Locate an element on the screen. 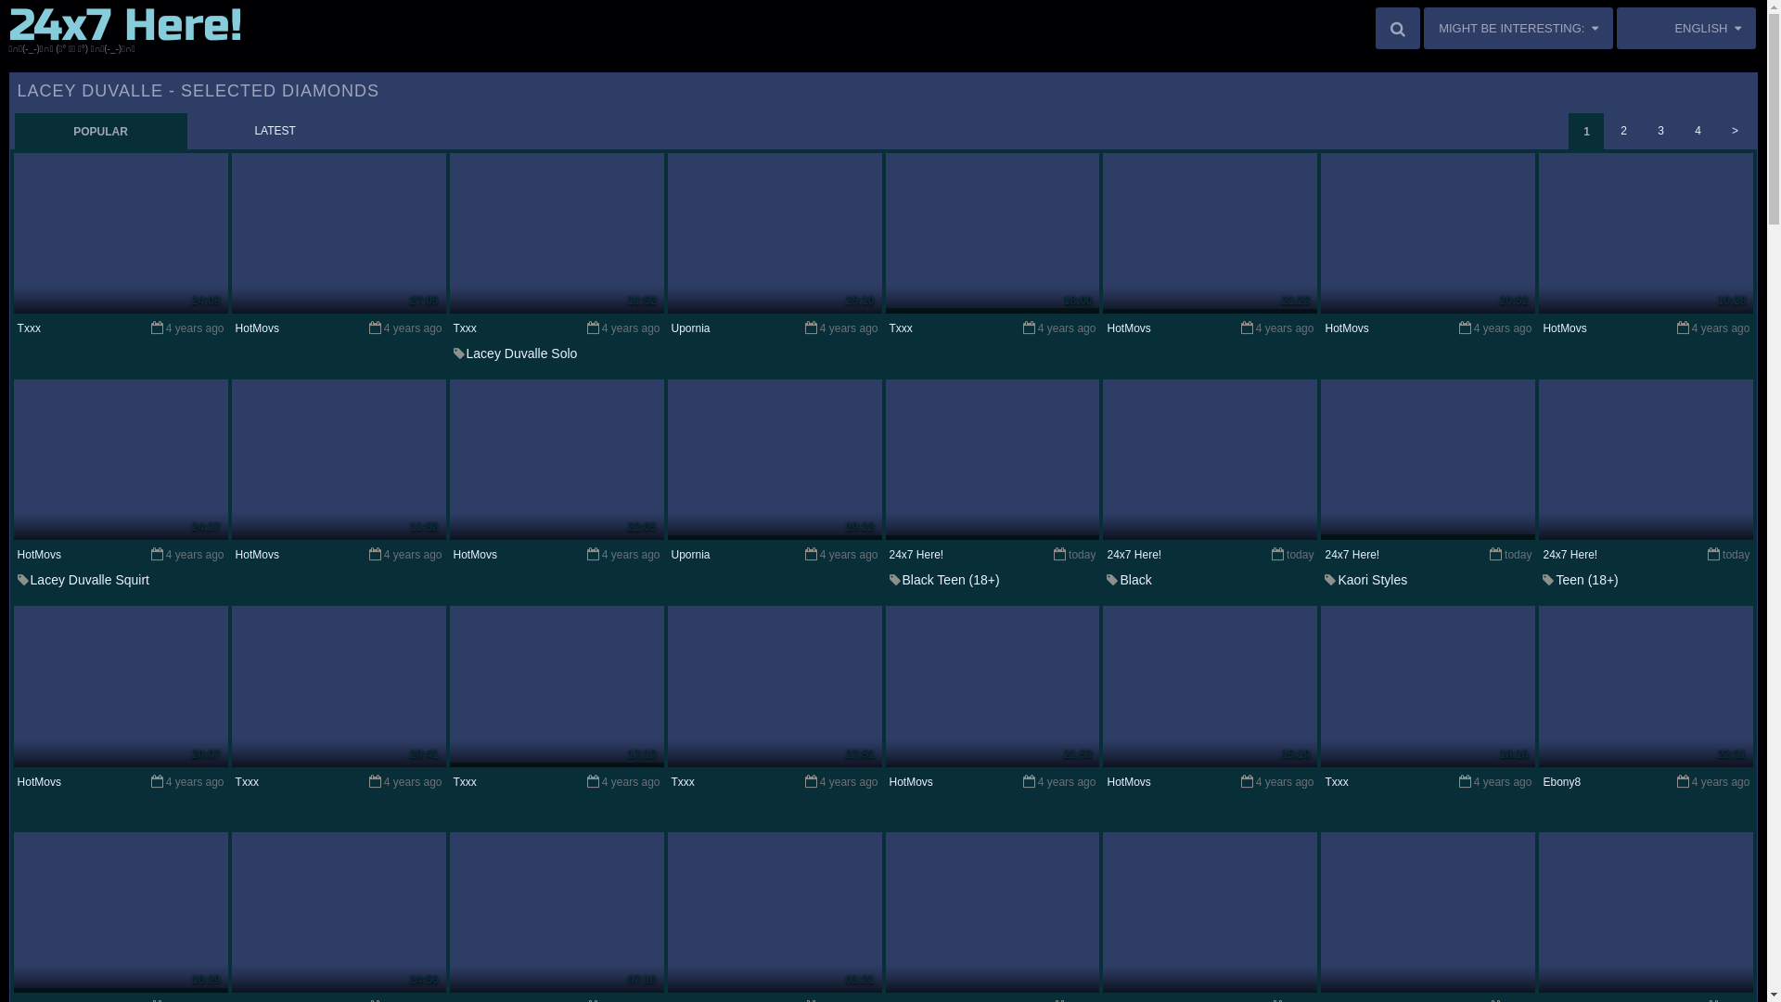  HotMovs is located at coordinates (911, 782).